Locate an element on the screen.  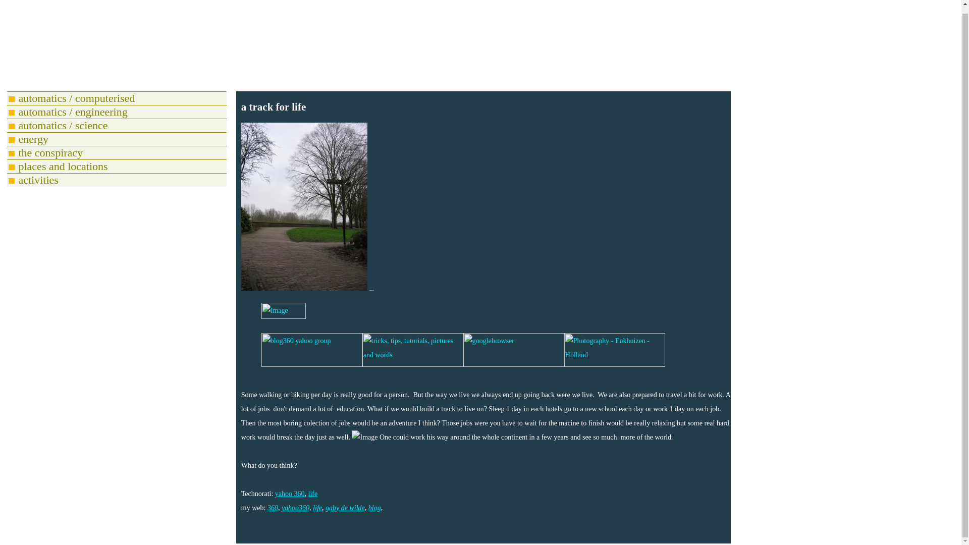
gaby de wilde is located at coordinates (345, 508).